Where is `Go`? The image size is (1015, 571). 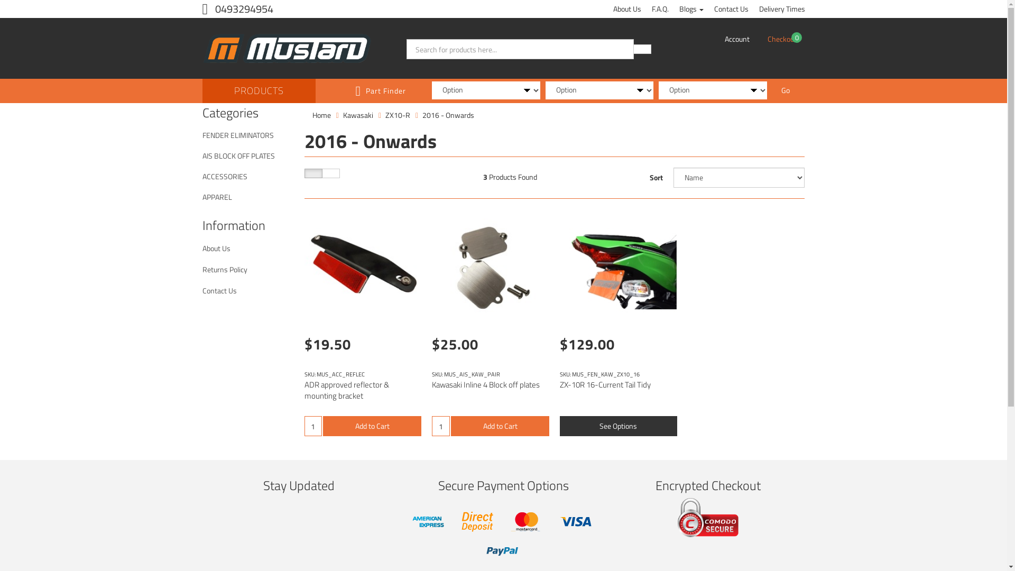 Go is located at coordinates (786, 90).